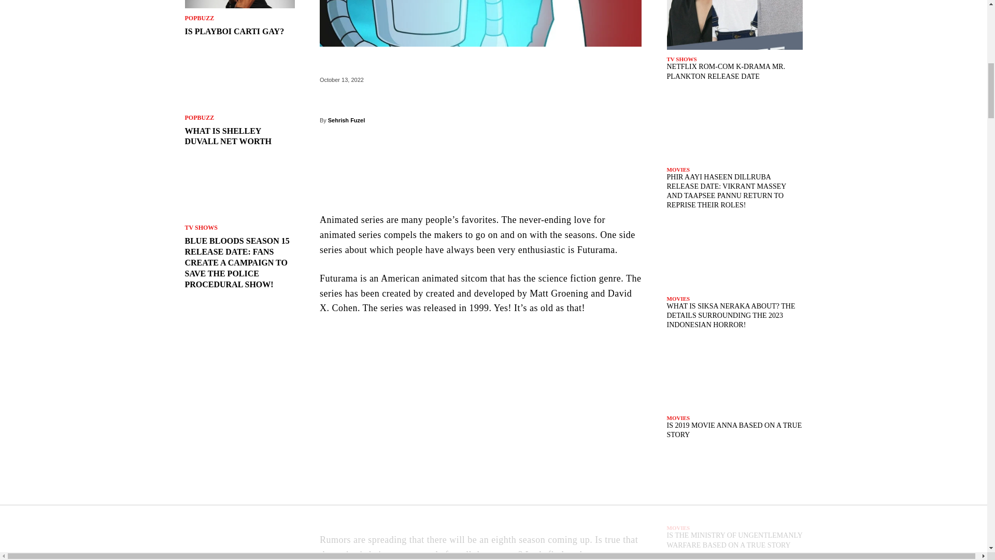  I want to click on POPBUZZ, so click(199, 18).